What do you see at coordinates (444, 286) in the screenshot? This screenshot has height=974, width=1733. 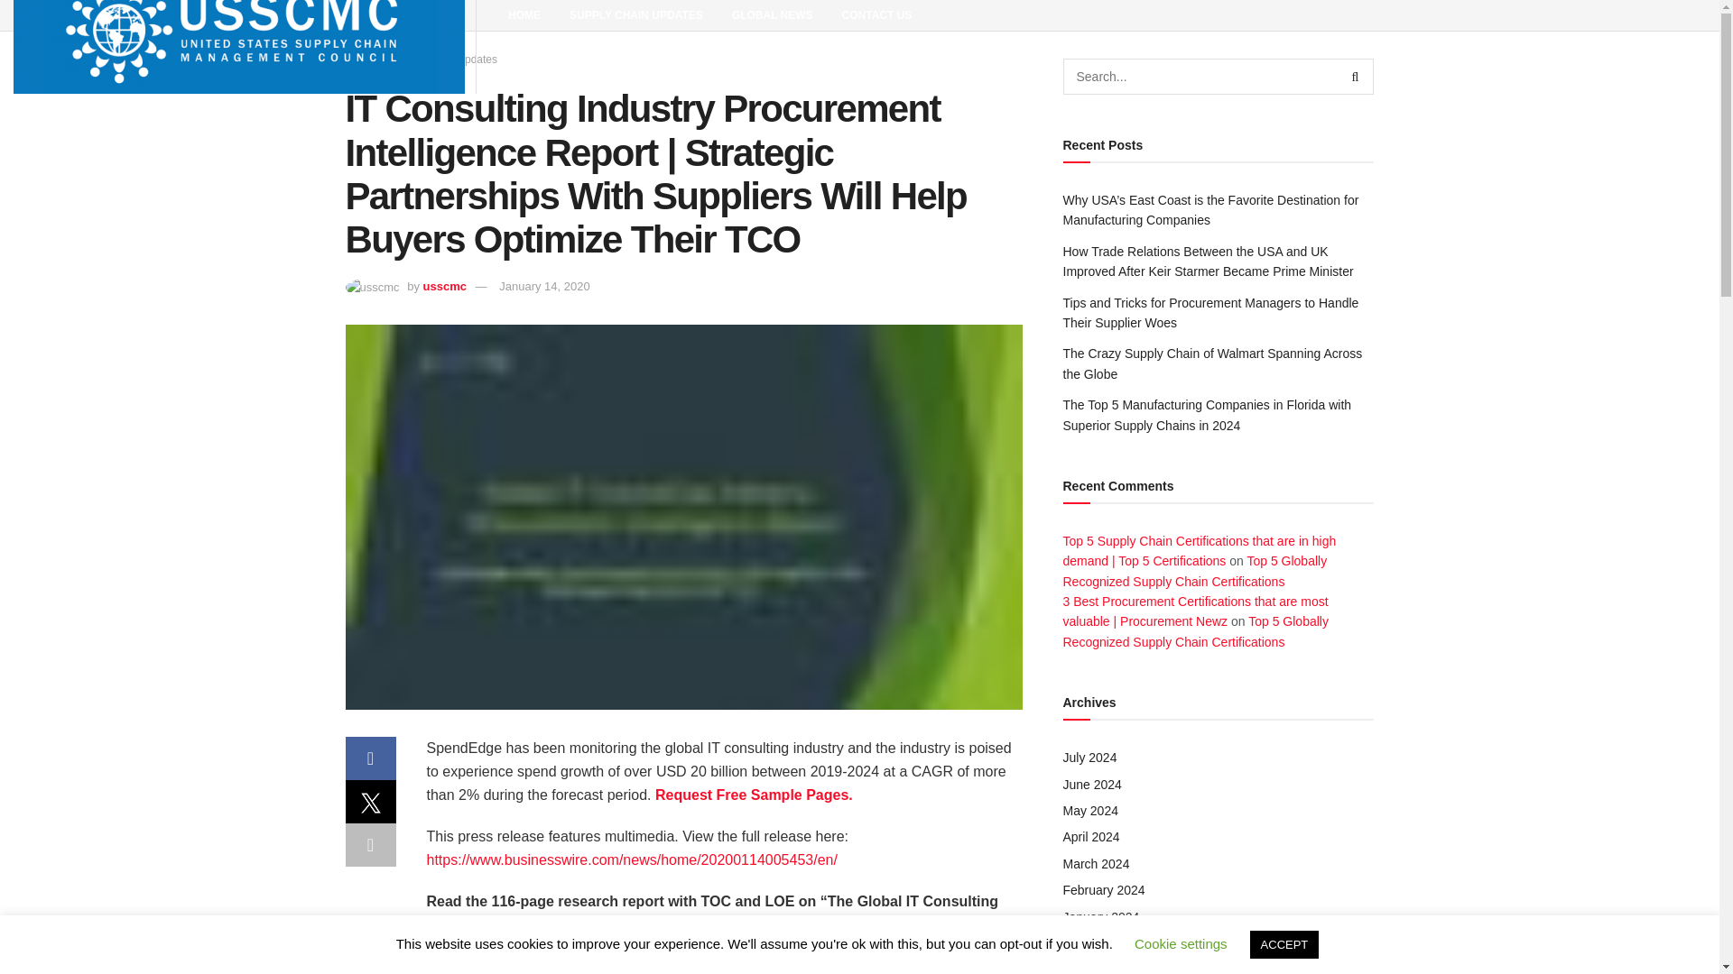 I see `usscmc` at bounding box center [444, 286].